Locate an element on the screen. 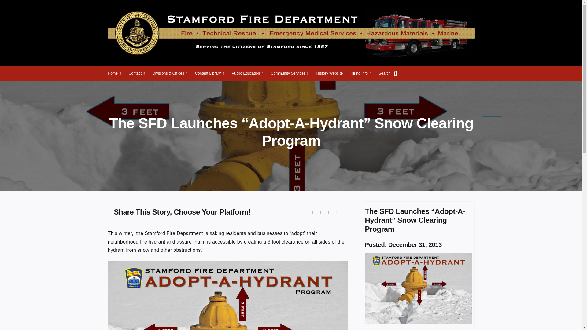 The width and height of the screenshot is (587, 330). Facebook is located at coordinates (289, 212).